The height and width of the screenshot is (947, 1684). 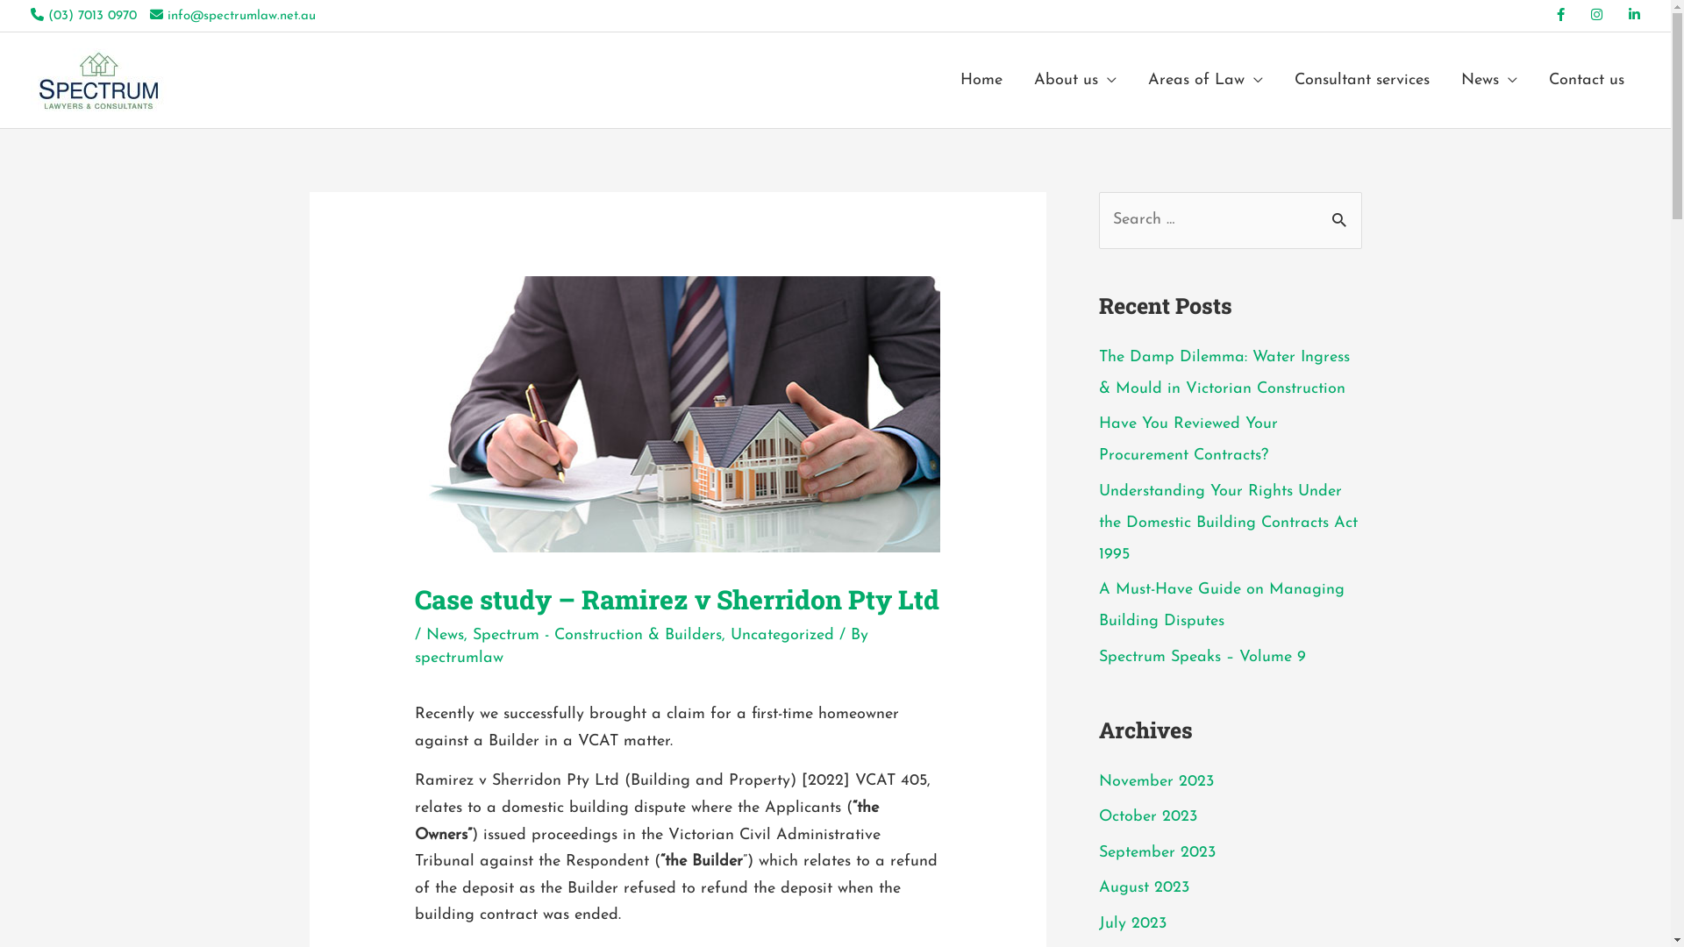 What do you see at coordinates (446, 635) in the screenshot?
I see `News` at bounding box center [446, 635].